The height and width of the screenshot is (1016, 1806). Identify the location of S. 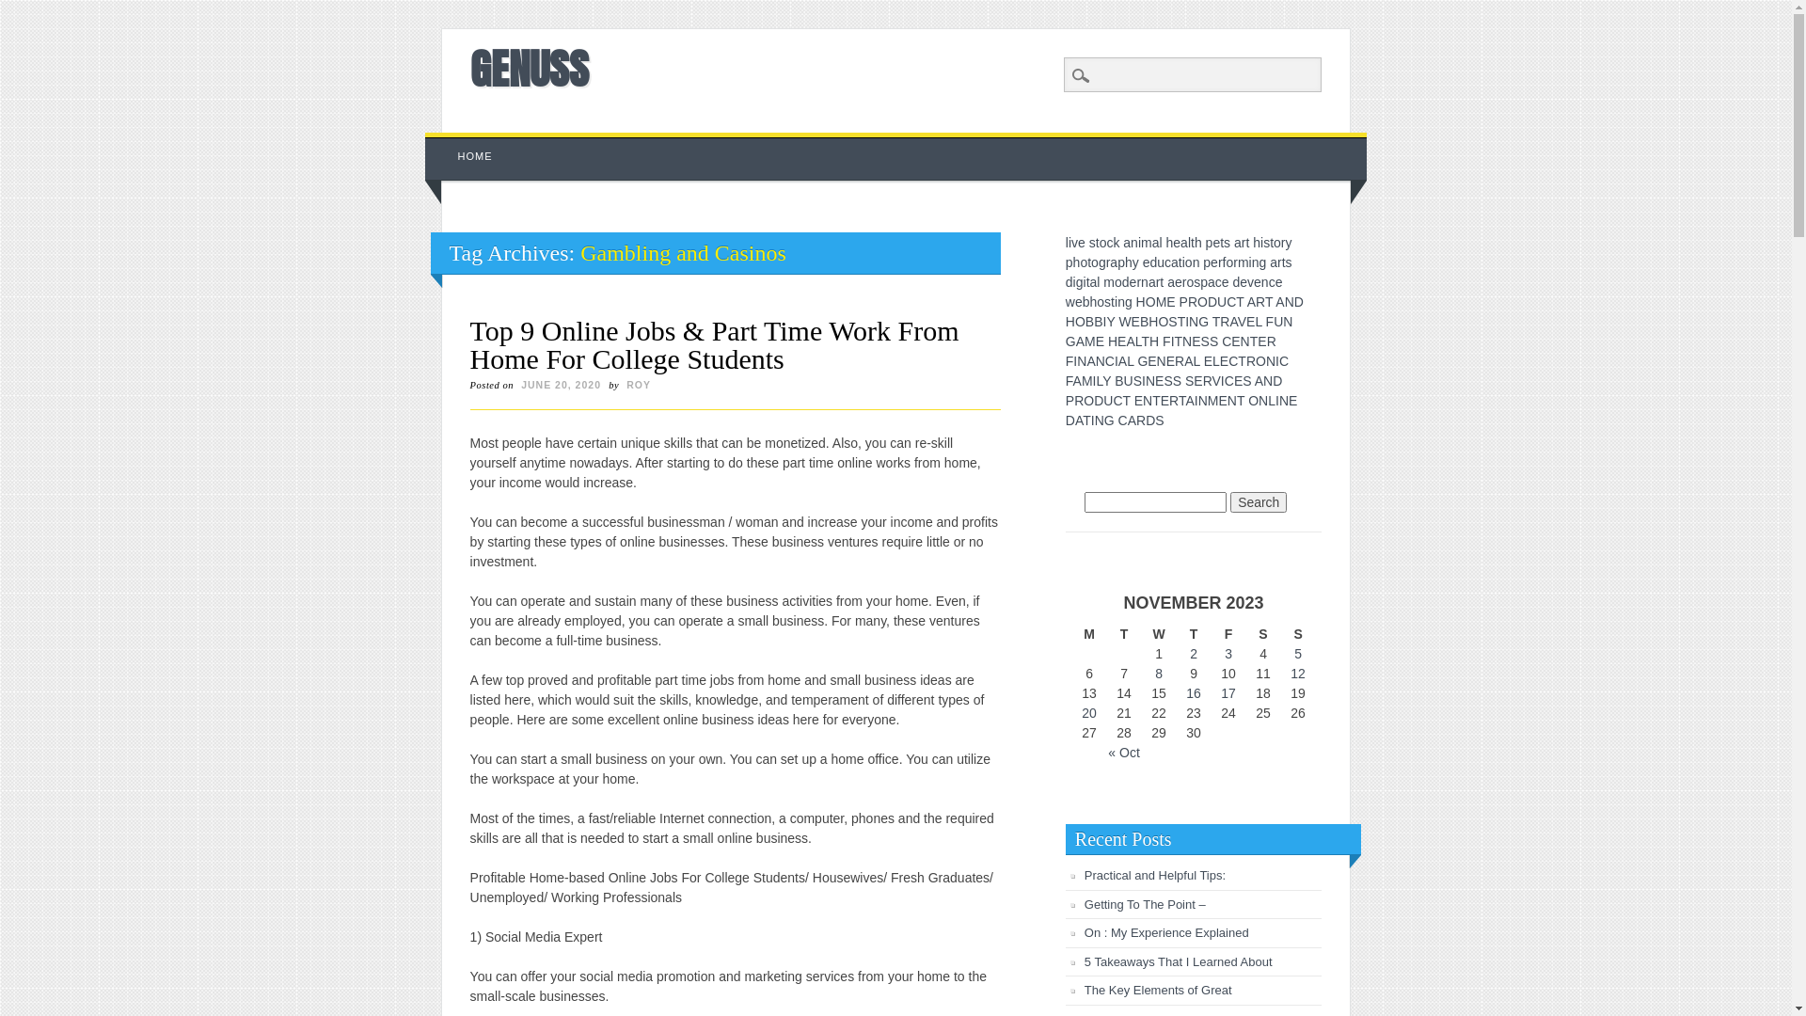
(1189, 381).